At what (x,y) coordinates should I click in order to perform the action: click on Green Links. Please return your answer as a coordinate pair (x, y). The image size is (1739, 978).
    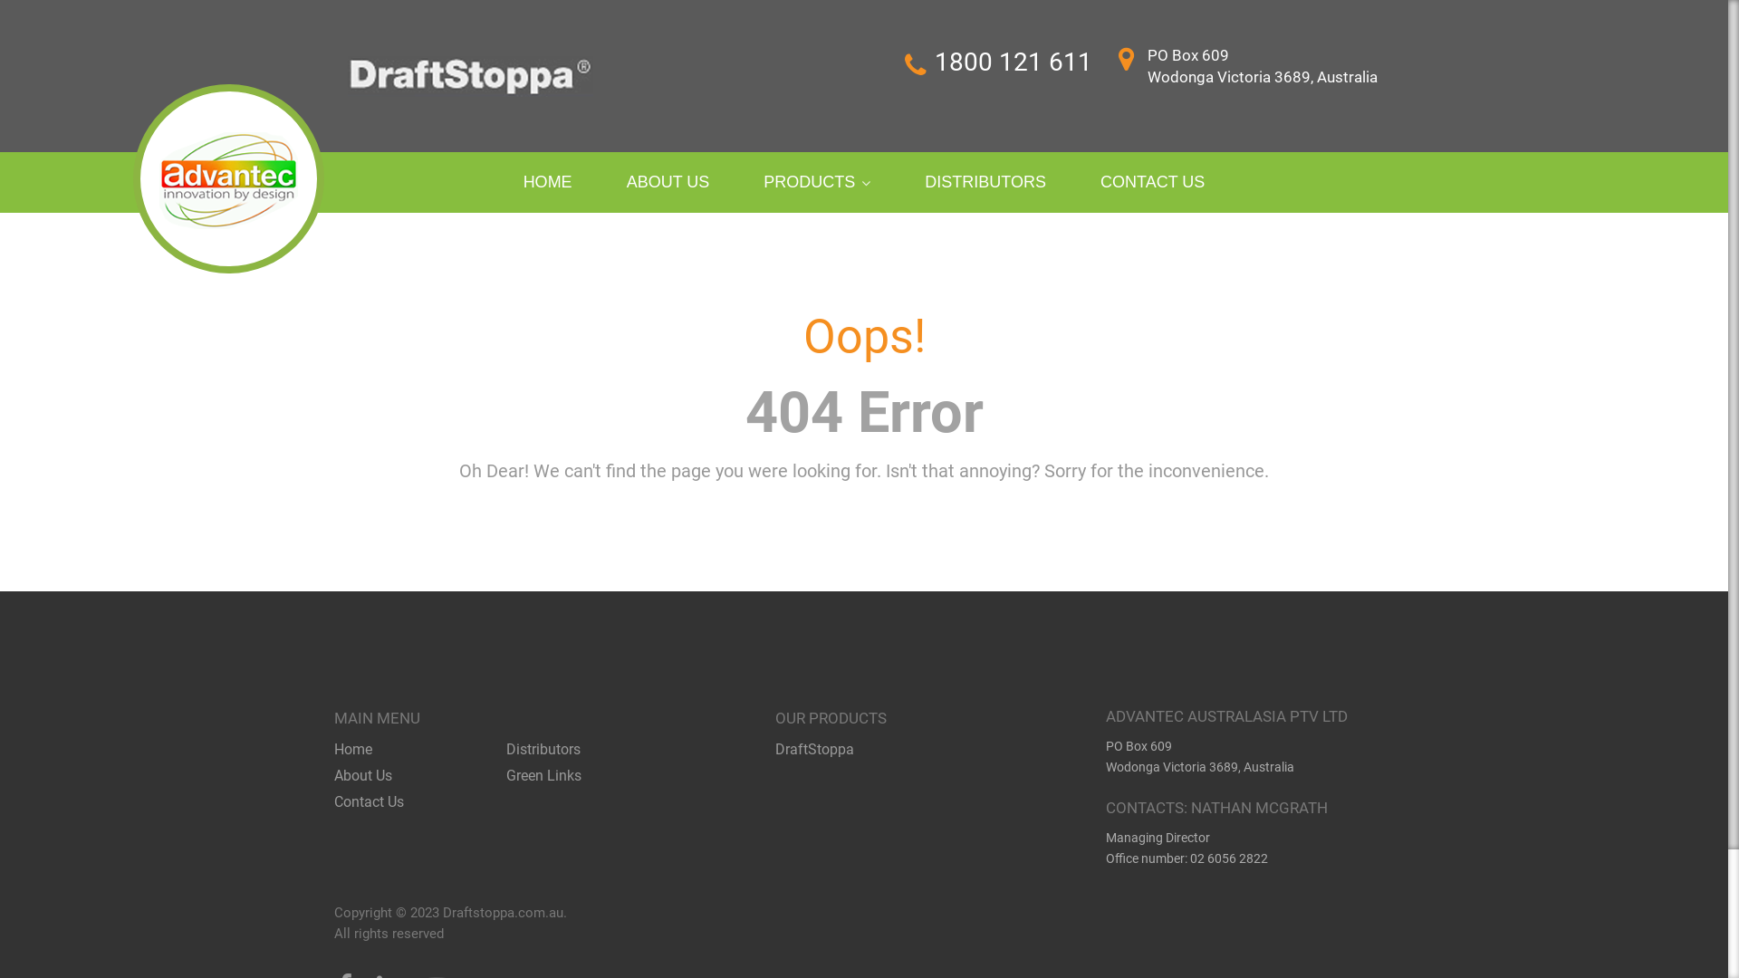
    Looking at the image, I should click on (543, 775).